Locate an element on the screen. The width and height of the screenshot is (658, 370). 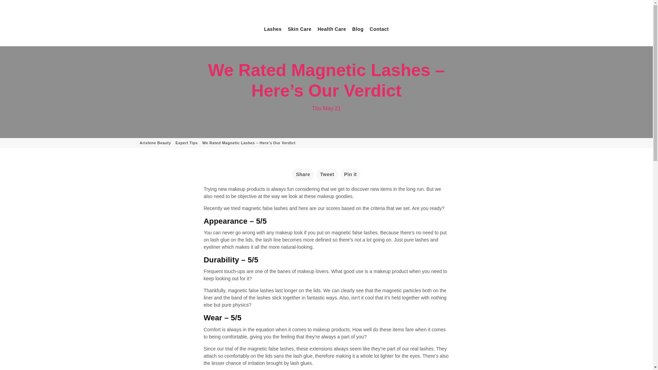
Pin on Pinterest is located at coordinates (350, 175).